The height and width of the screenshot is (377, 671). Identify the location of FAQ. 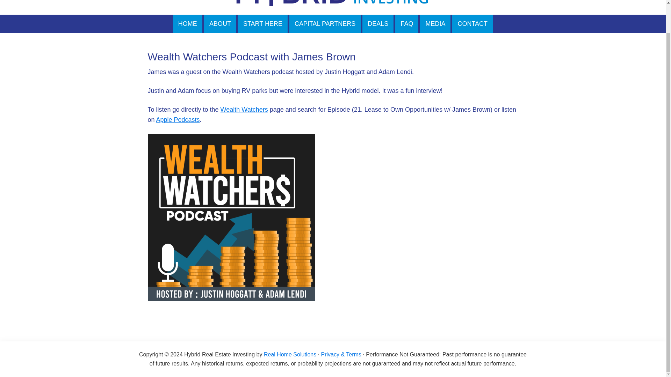
(406, 24).